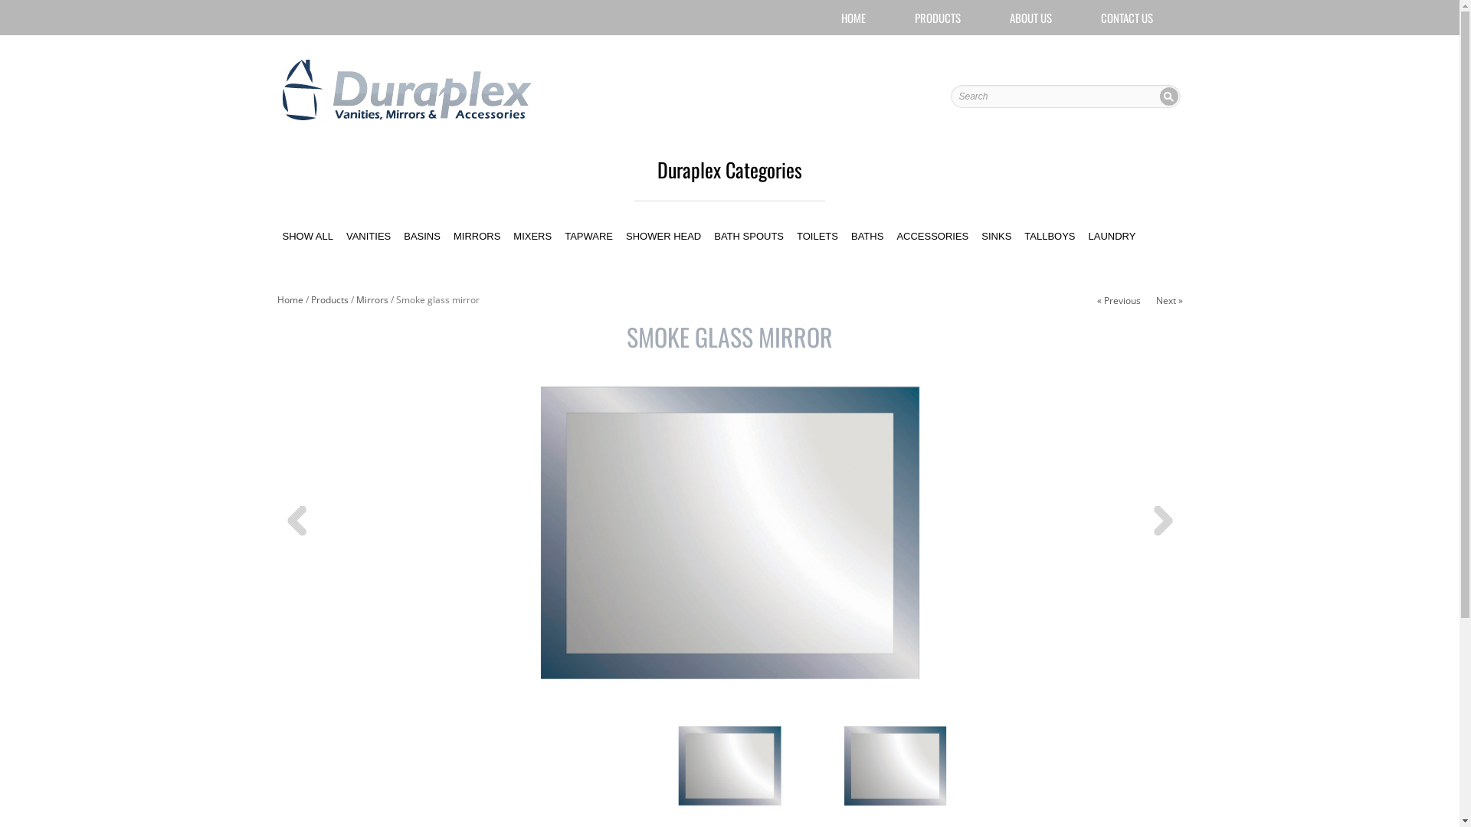 The height and width of the screenshot is (827, 1471). What do you see at coordinates (290, 300) in the screenshot?
I see `Home` at bounding box center [290, 300].